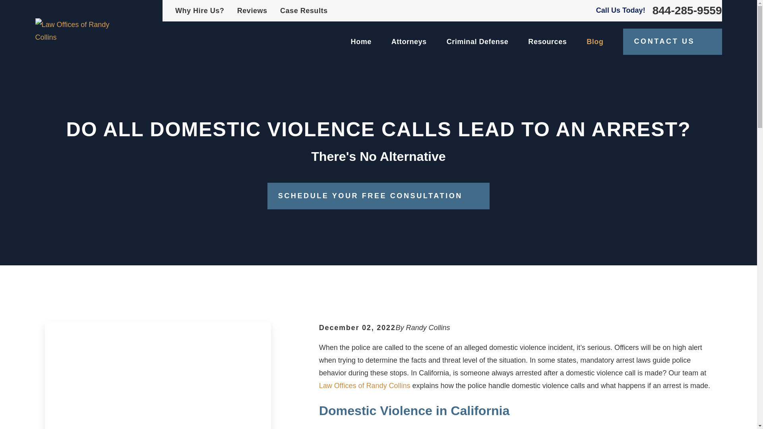  Describe the element at coordinates (409, 41) in the screenshot. I see `Attorneys` at that location.